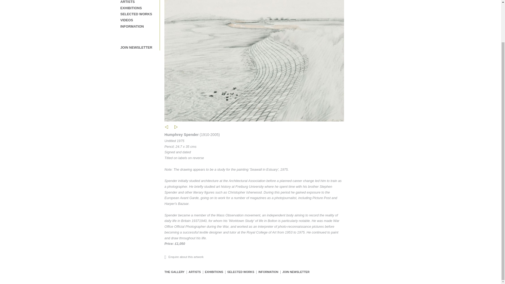 The width and height of the screenshot is (505, 284). What do you see at coordinates (296, 272) in the screenshot?
I see `JOIN NEWSLETTER` at bounding box center [296, 272].